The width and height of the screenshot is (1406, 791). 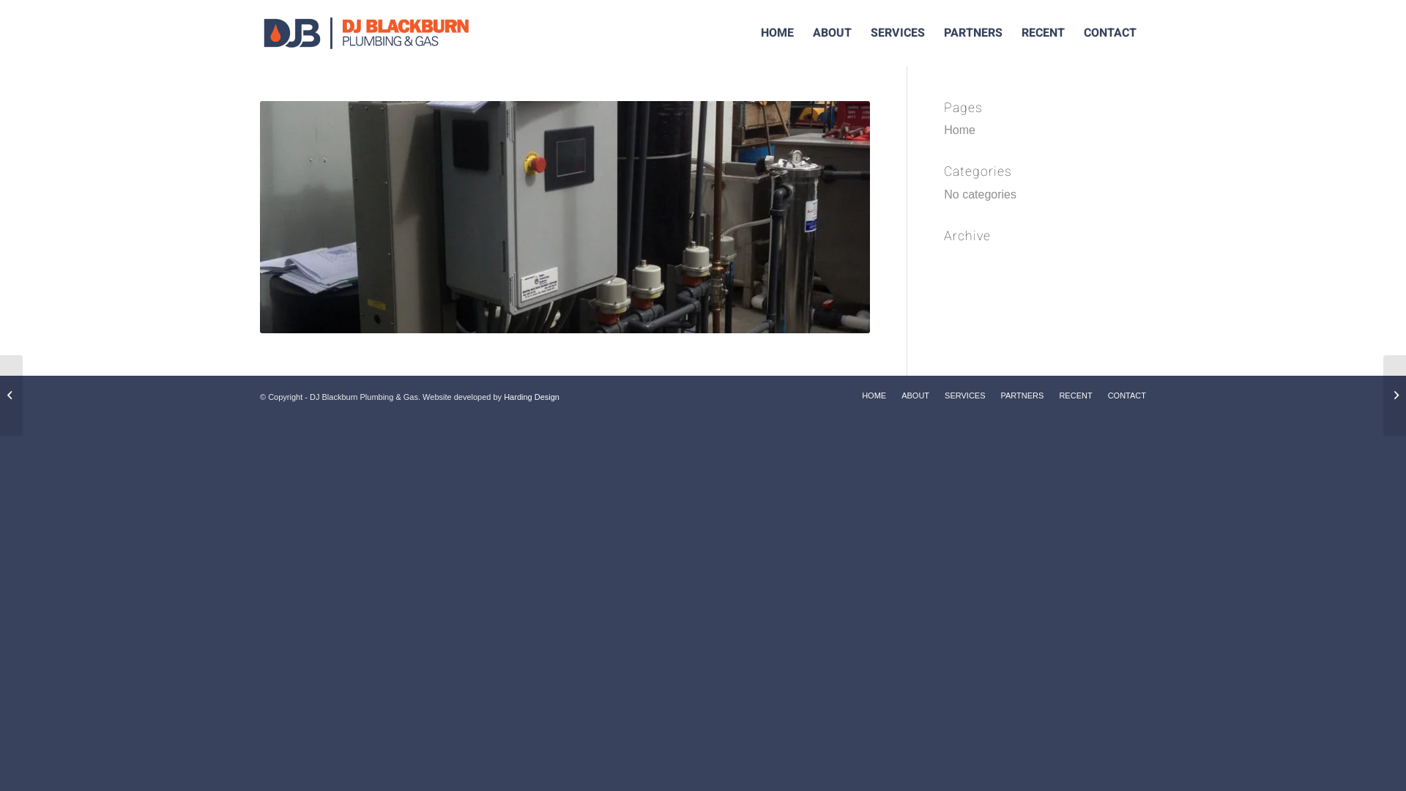 What do you see at coordinates (874, 395) in the screenshot?
I see `HOME` at bounding box center [874, 395].